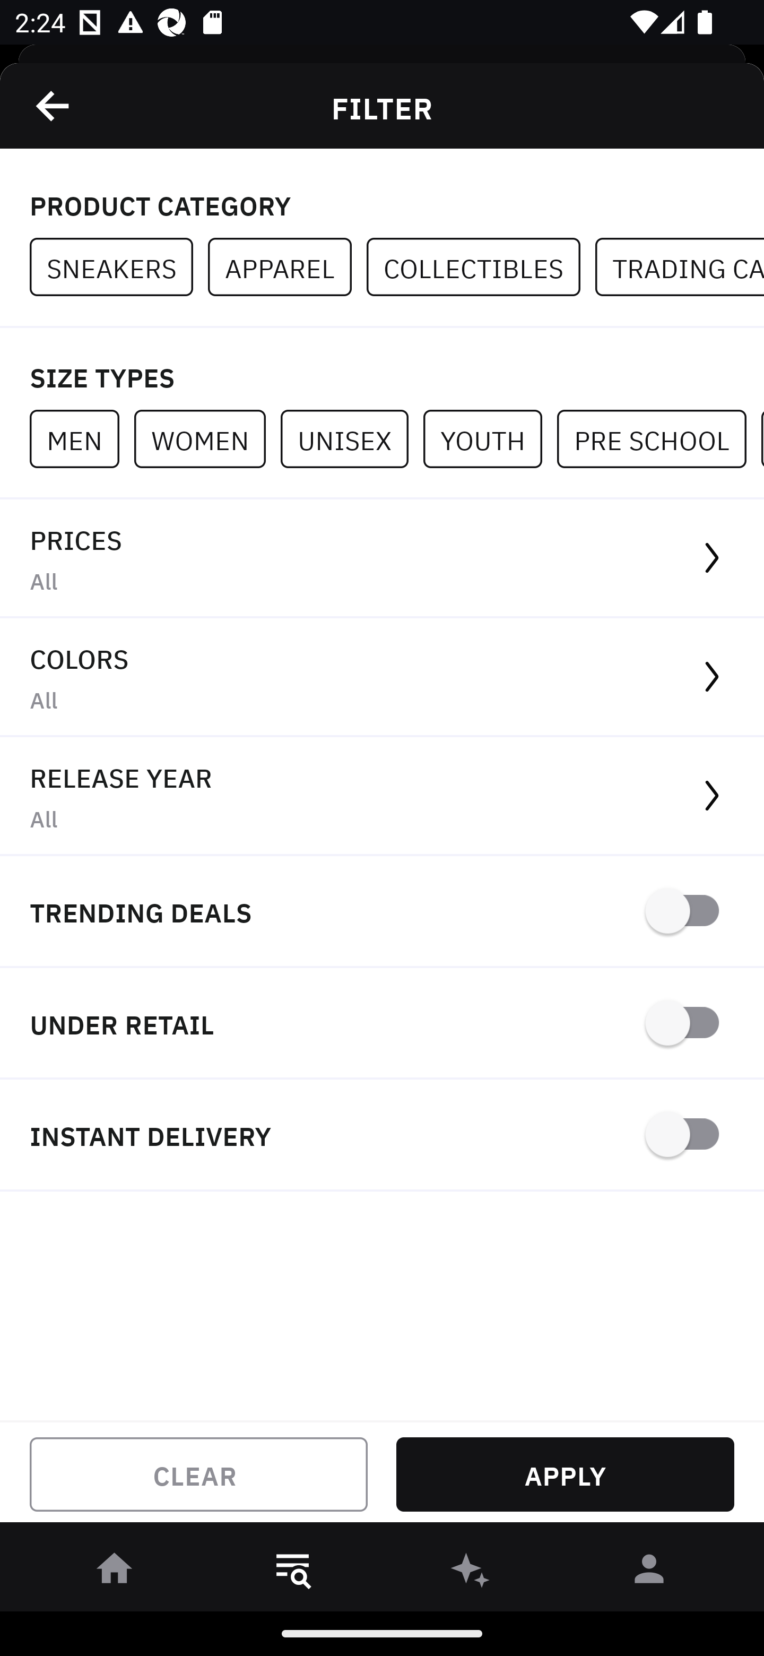 This screenshot has height=1656, width=764. Describe the element at coordinates (382, 1136) in the screenshot. I see `INSTANT DELIVERY` at that location.